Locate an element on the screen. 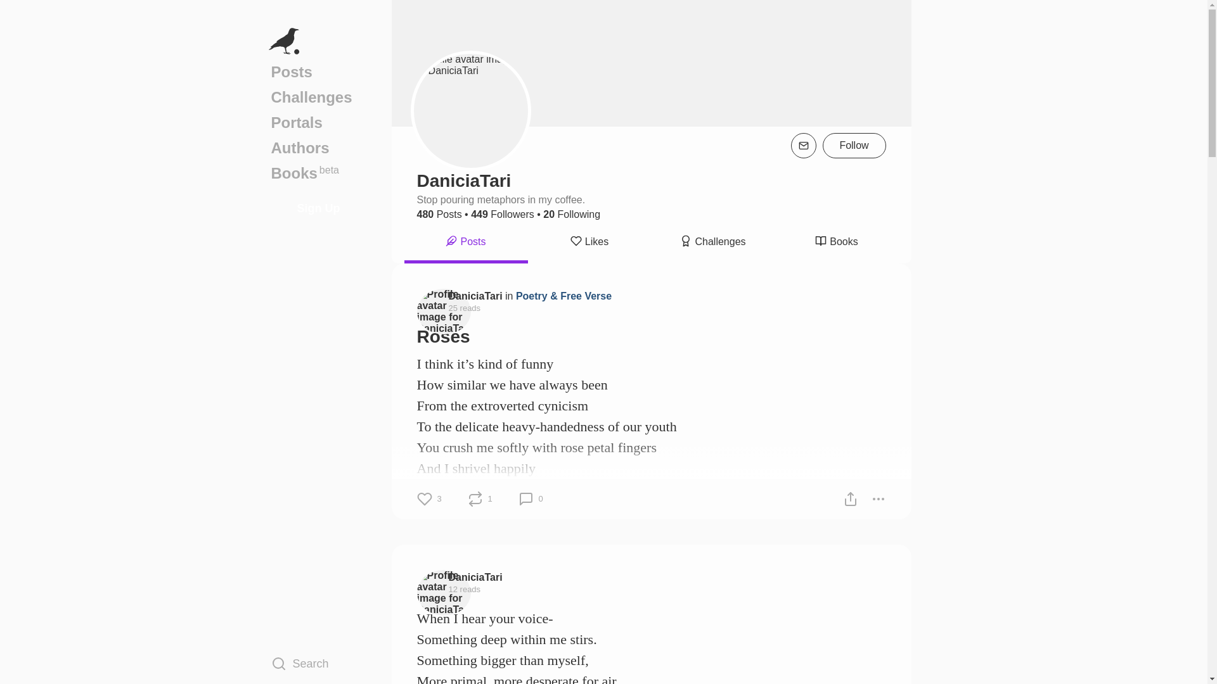 This screenshot has height=684, width=1217. 20 Following is located at coordinates (571, 214).